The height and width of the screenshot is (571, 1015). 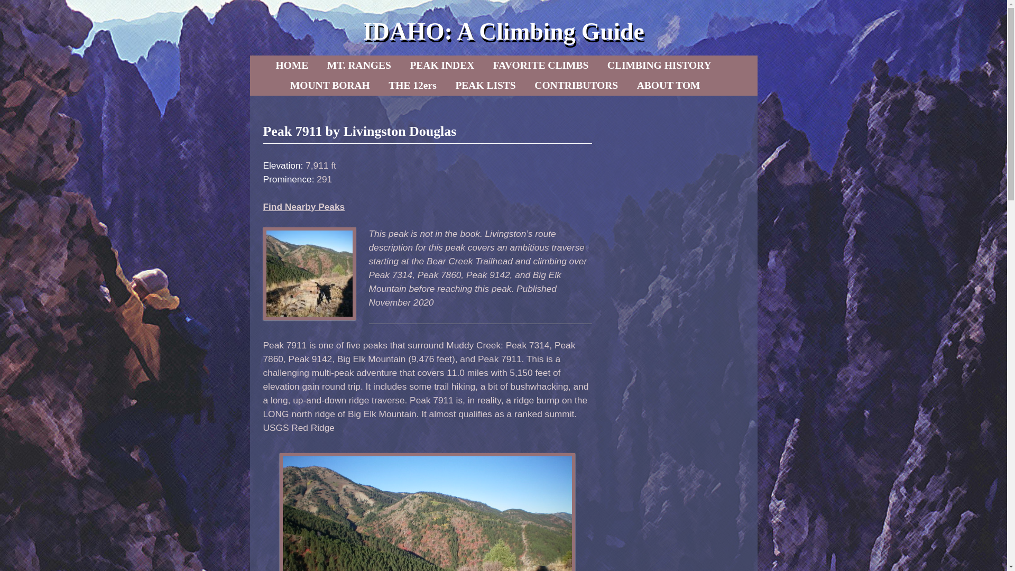 I want to click on MT. RANGES, so click(x=359, y=65).